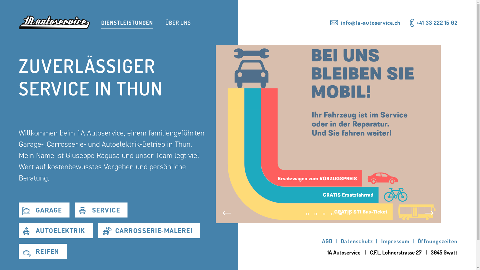  Describe the element at coordinates (43, 251) in the screenshot. I see `REIFEN` at that location.